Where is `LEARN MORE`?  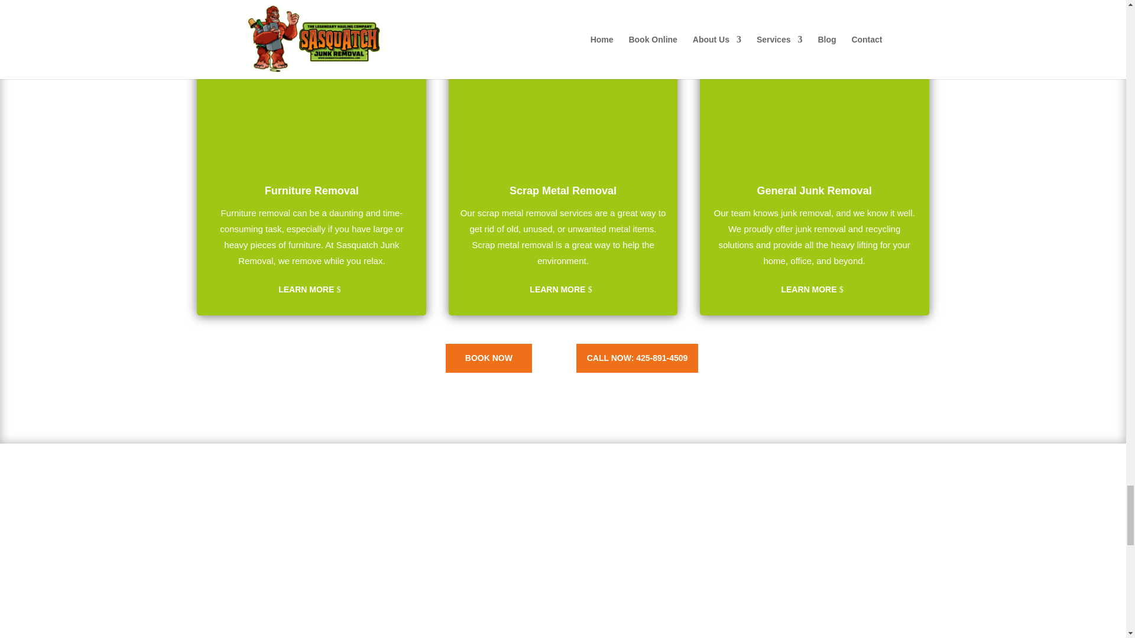 LEARN MORE is located at coordinates (563, 289).